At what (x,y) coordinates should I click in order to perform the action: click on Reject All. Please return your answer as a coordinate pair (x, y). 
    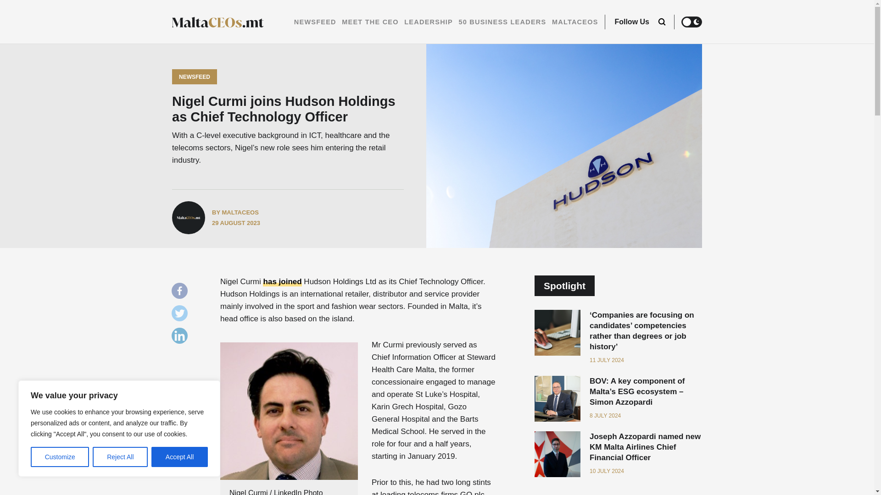
    Looking at the image, I should click on (120, 457).